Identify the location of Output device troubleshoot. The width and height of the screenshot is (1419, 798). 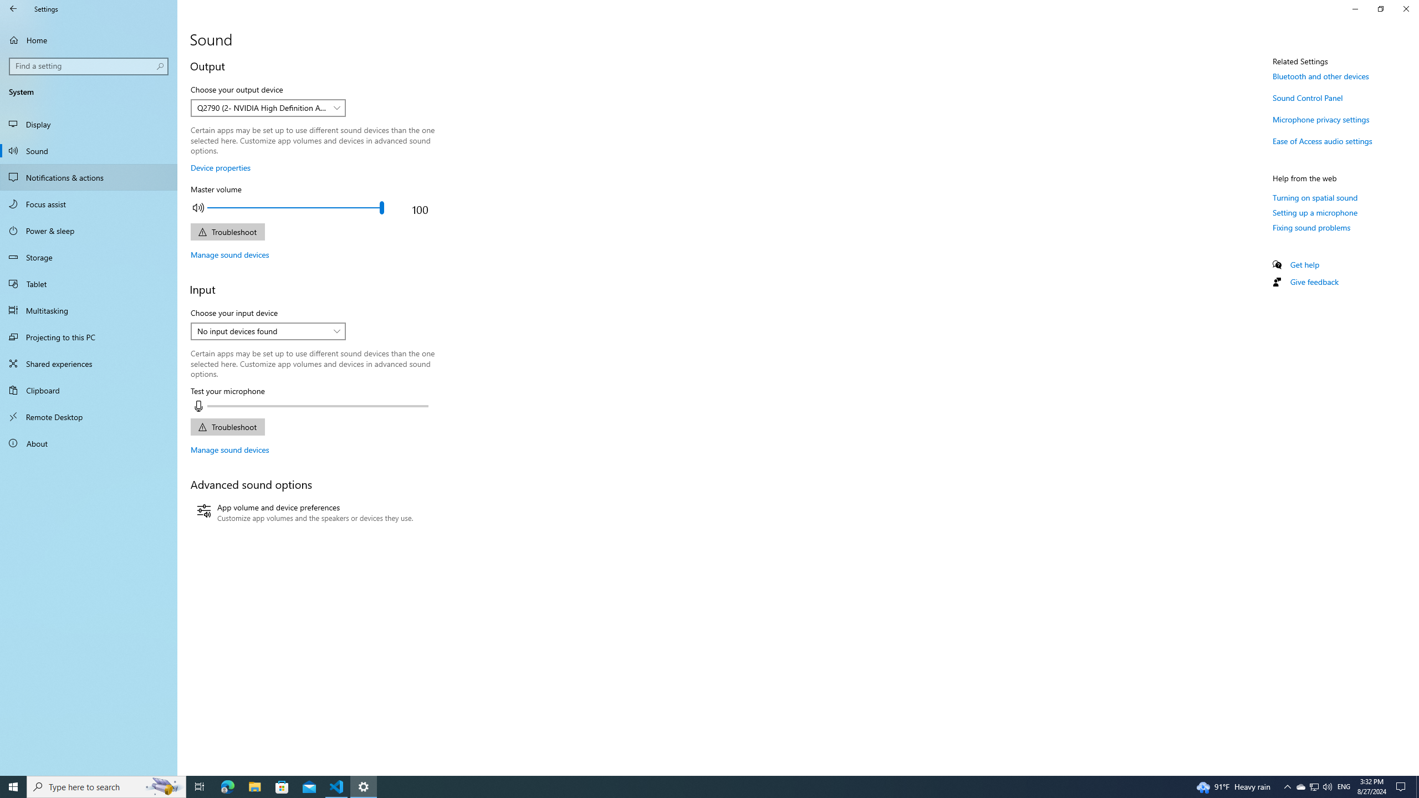
(227, 787).